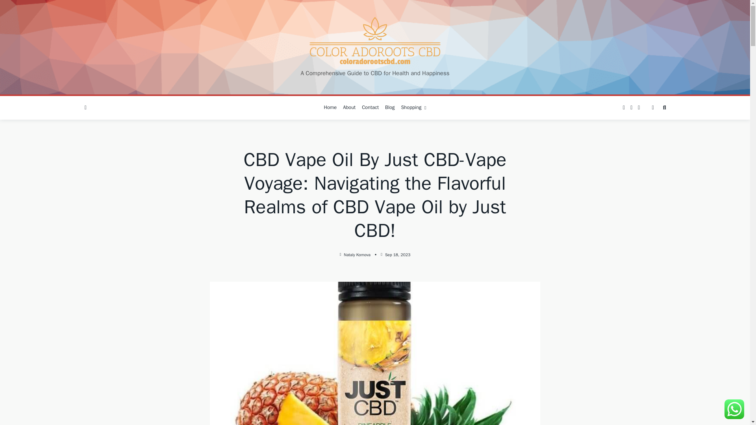 This screenshot has height=425, width=756. What do you see at coordinates (349, 108) in the screenshot?
I see `About` at bounding box center [349, 108].